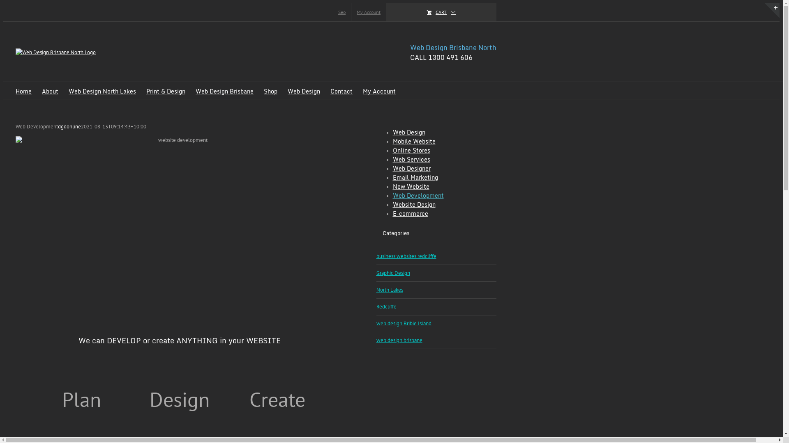  What do you see at coordinates (418, 195) in the screenshot?
I see `Web Development` at bounding box center [418, 195].